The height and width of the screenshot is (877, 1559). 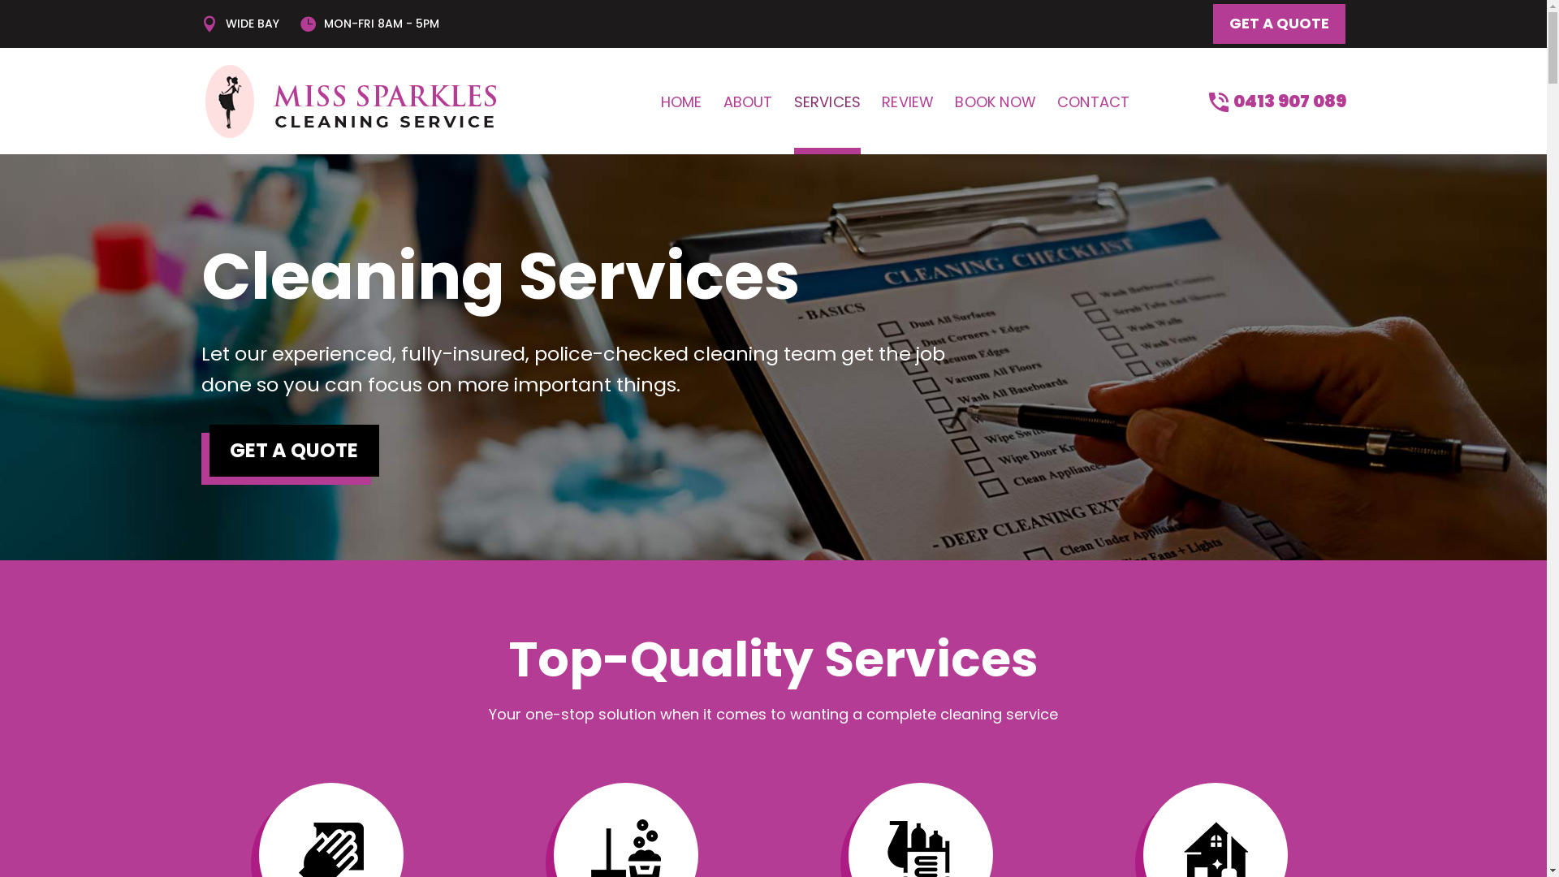 I want to click on REVIEW, so click(x=908, y=125).